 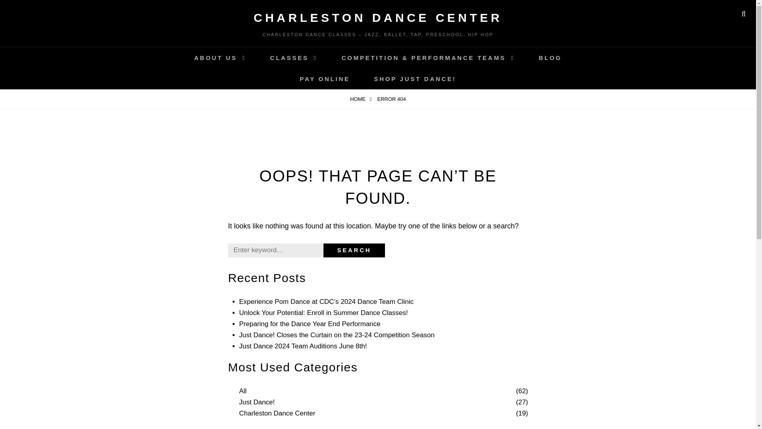 What do you see at coordinates (256, 402) in the screenshot?
I see `Just Dance!` at bounding box center [256, 402].